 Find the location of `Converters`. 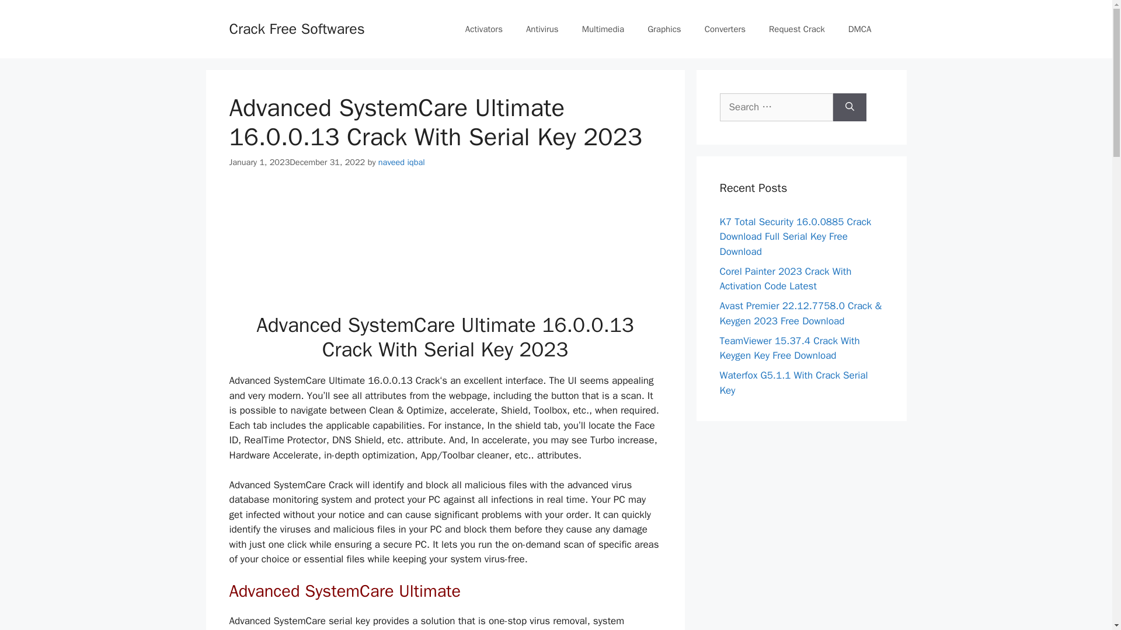

Converters is located at coordinates (725, 29).